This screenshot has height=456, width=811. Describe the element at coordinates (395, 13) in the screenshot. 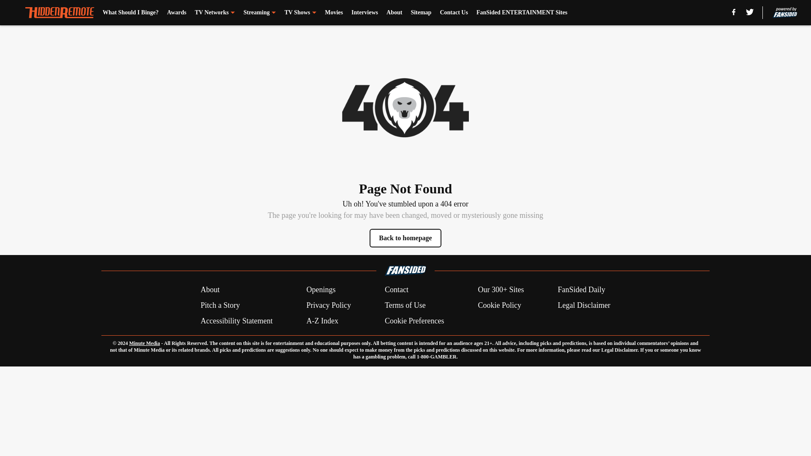

I see `About` at that location.